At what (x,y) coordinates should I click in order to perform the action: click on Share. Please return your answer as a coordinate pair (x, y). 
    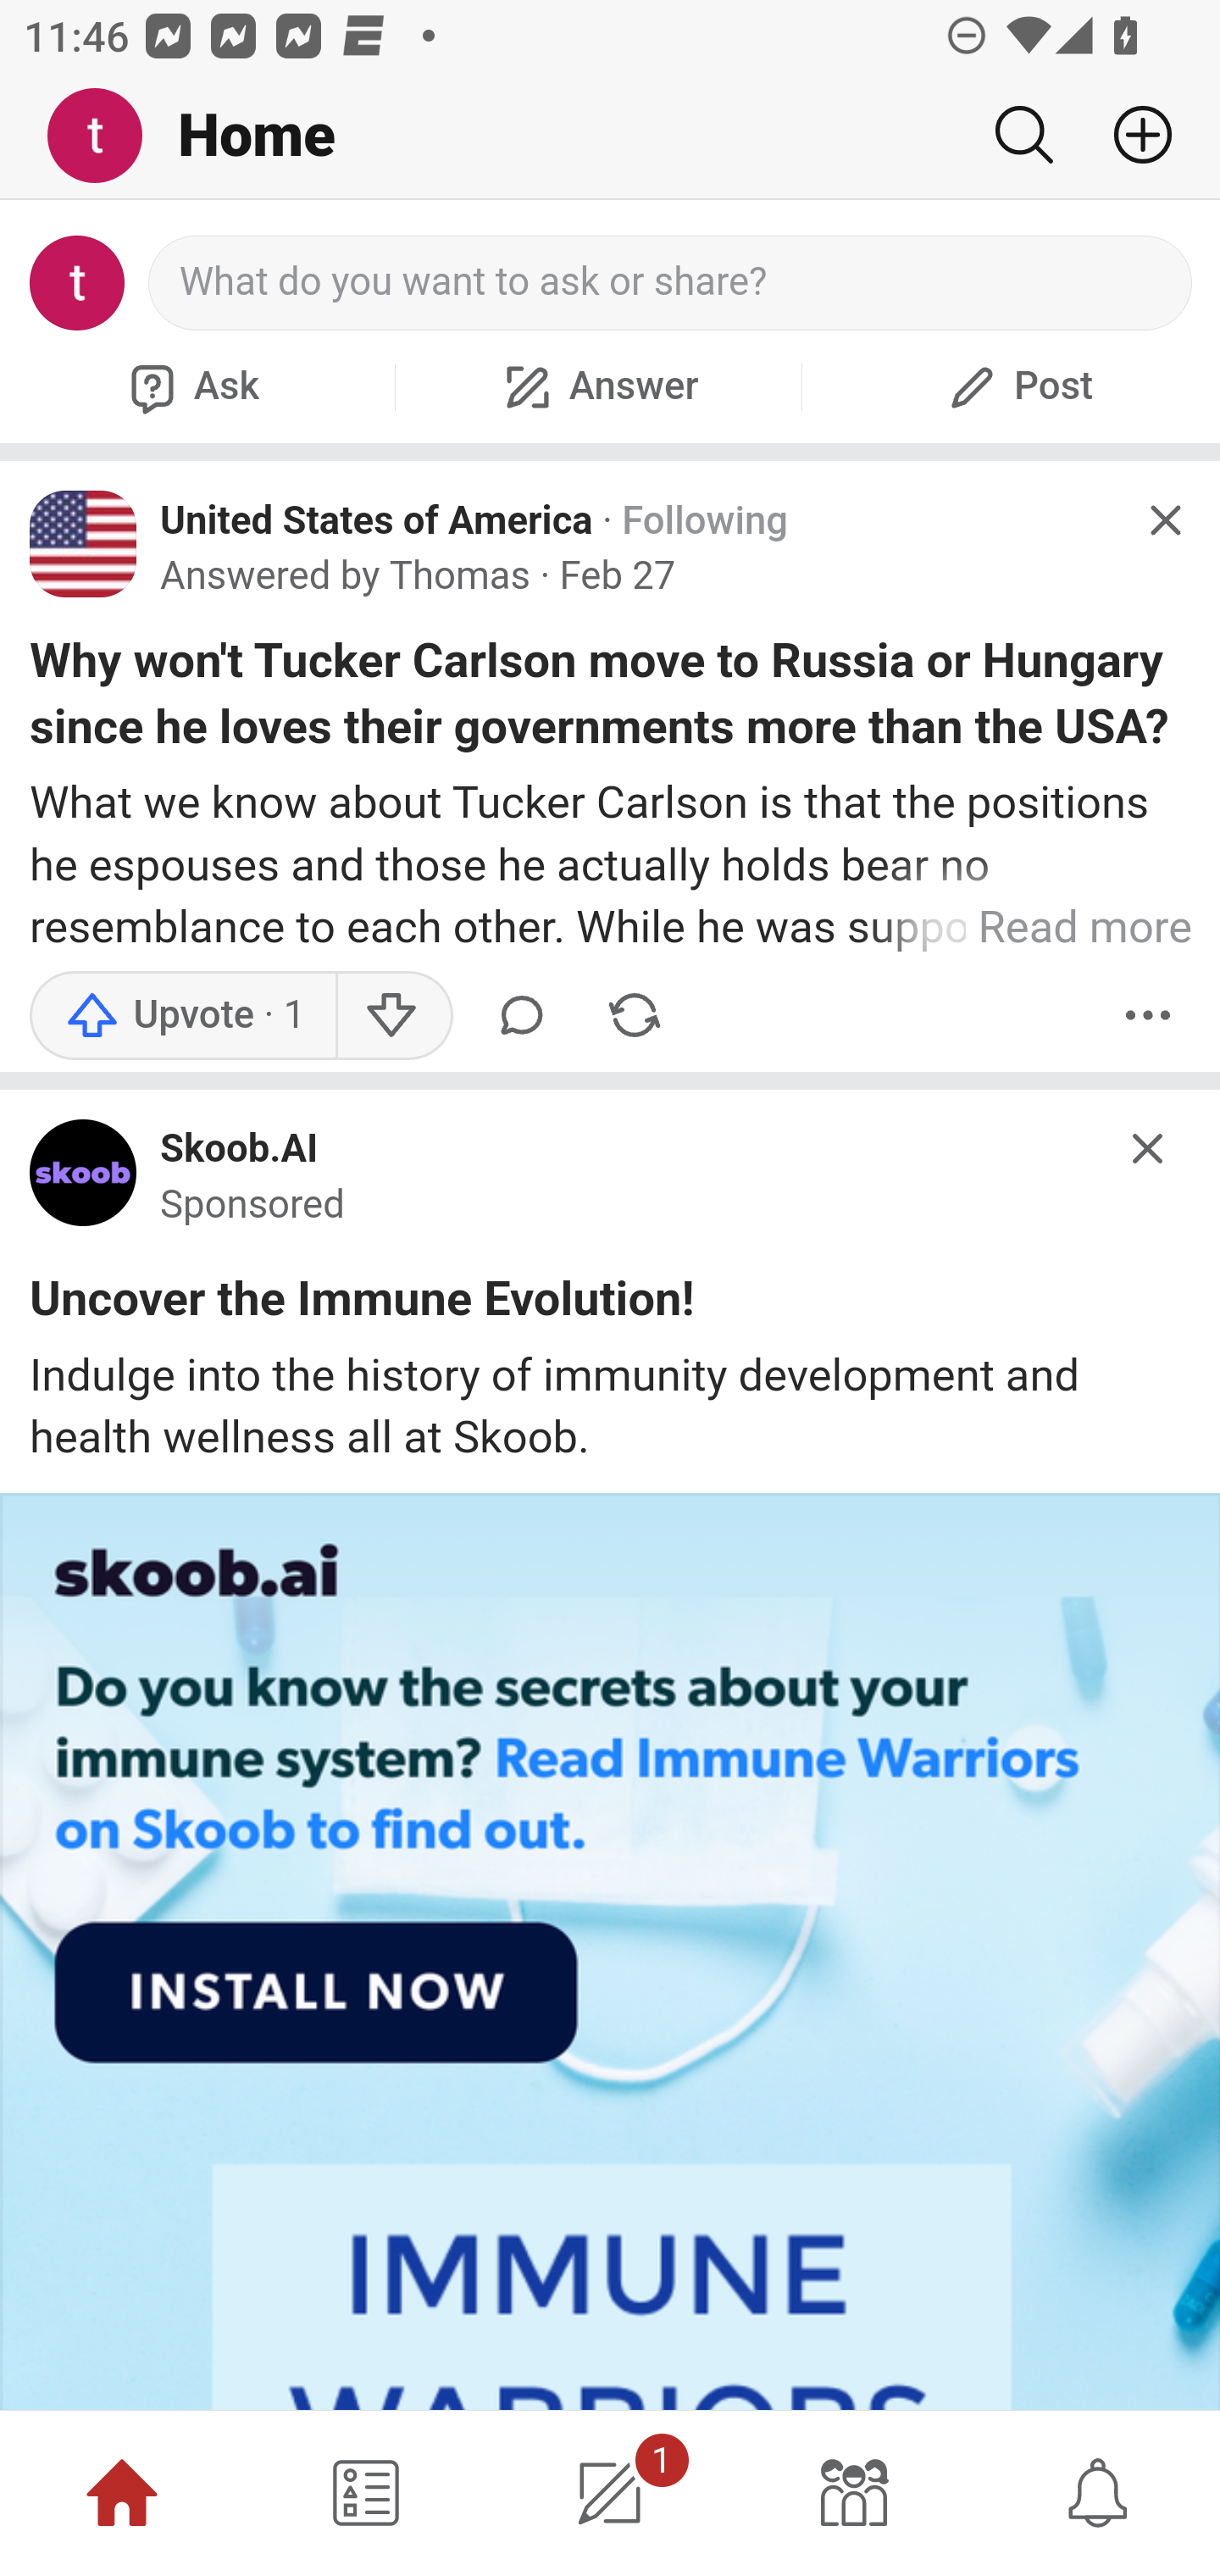
    Looking at the image, I should click on (634, 1015).